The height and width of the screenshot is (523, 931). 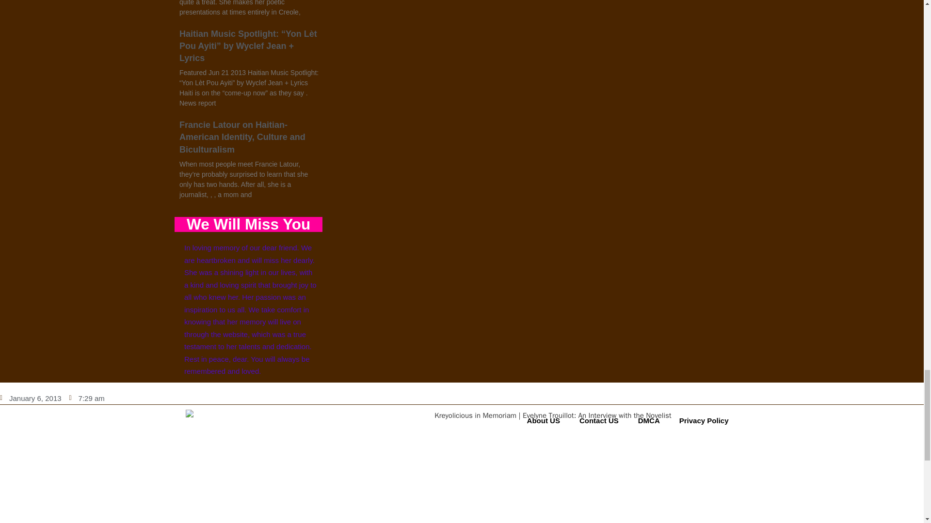 What do you see at coordinates (649, 420) in the screenshot?
I see `DMCA` at bounding box center [649, 420].